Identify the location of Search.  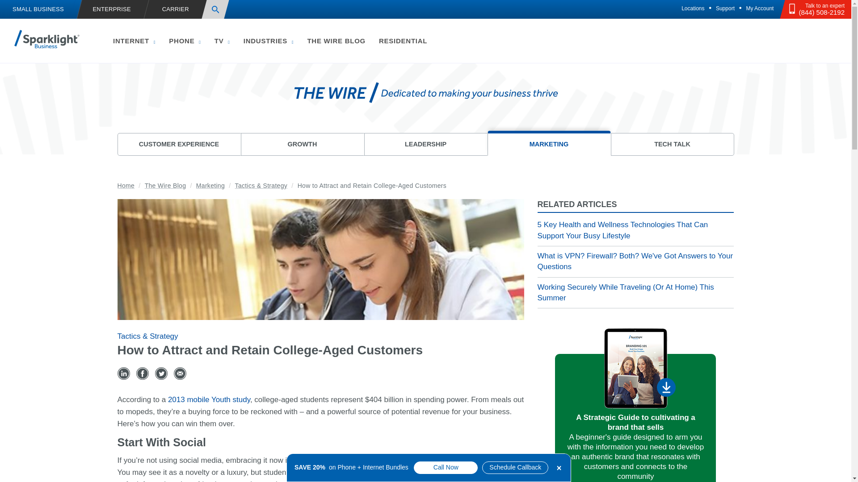
(215, 9).